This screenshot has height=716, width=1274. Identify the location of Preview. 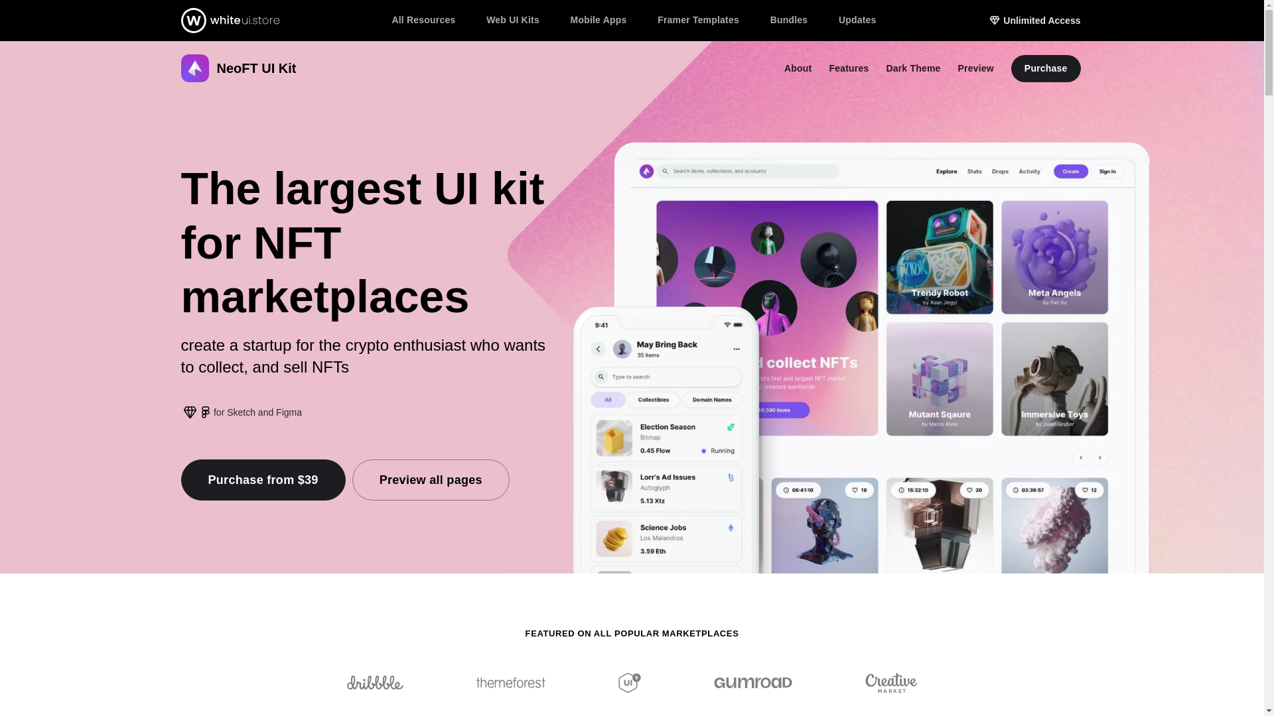
(976, 68).